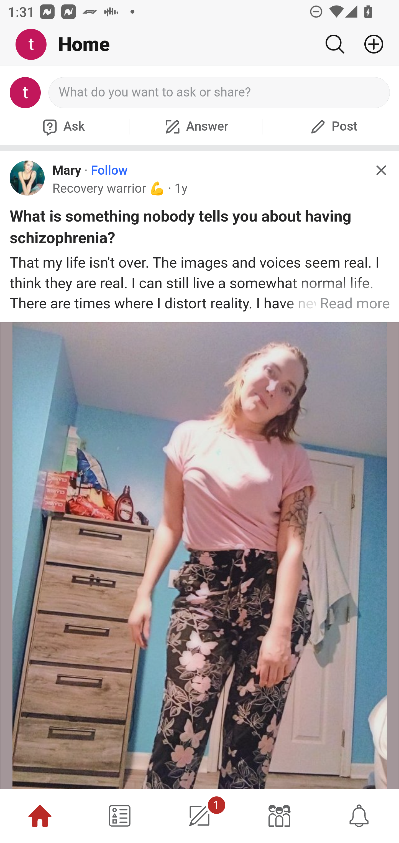  Describe the element at coordinates (370, 44) in the screenshot. I see `Add` at that location.